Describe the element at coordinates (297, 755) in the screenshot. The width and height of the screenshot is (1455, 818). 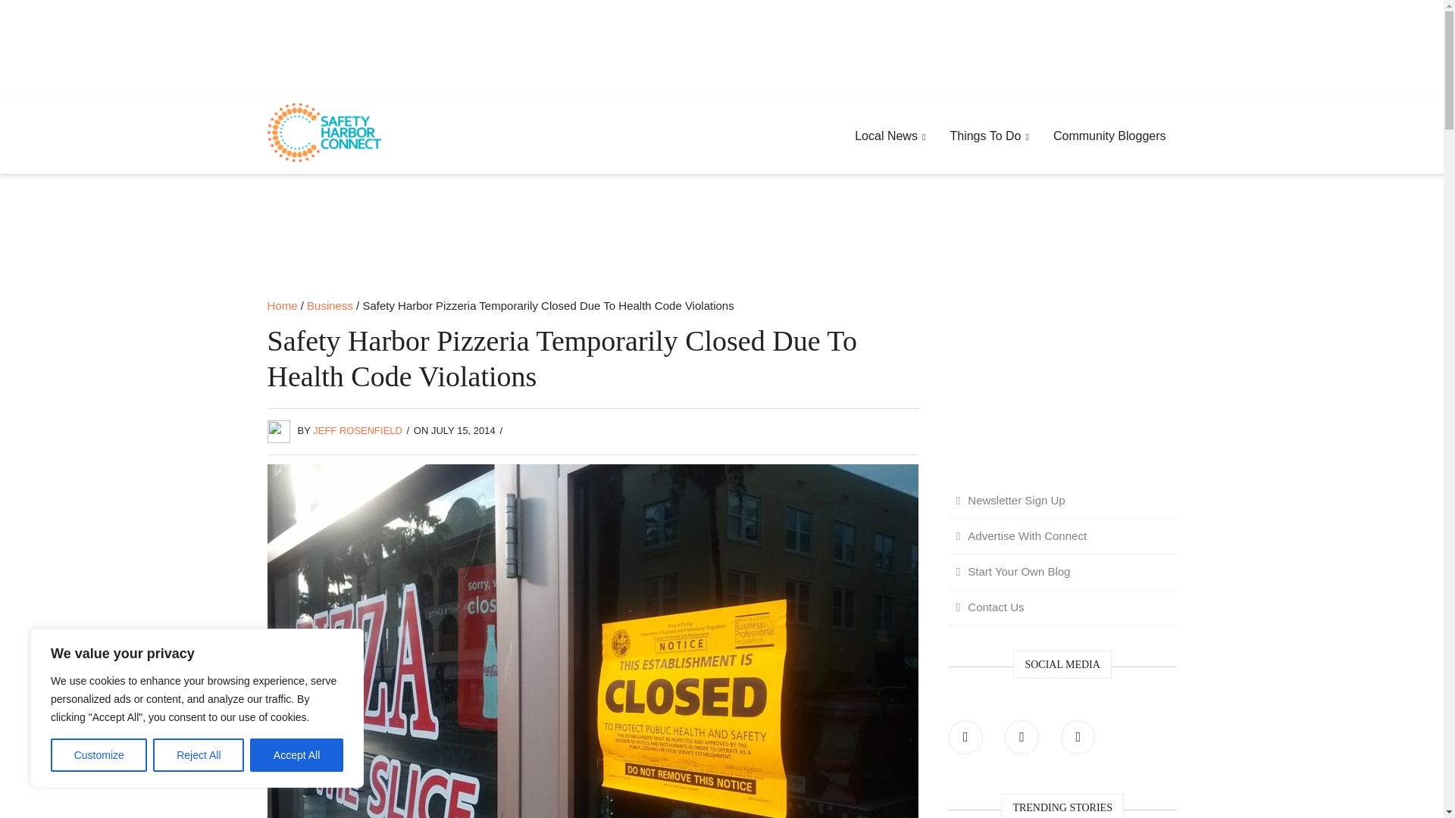
I see `Accept All` at that location.